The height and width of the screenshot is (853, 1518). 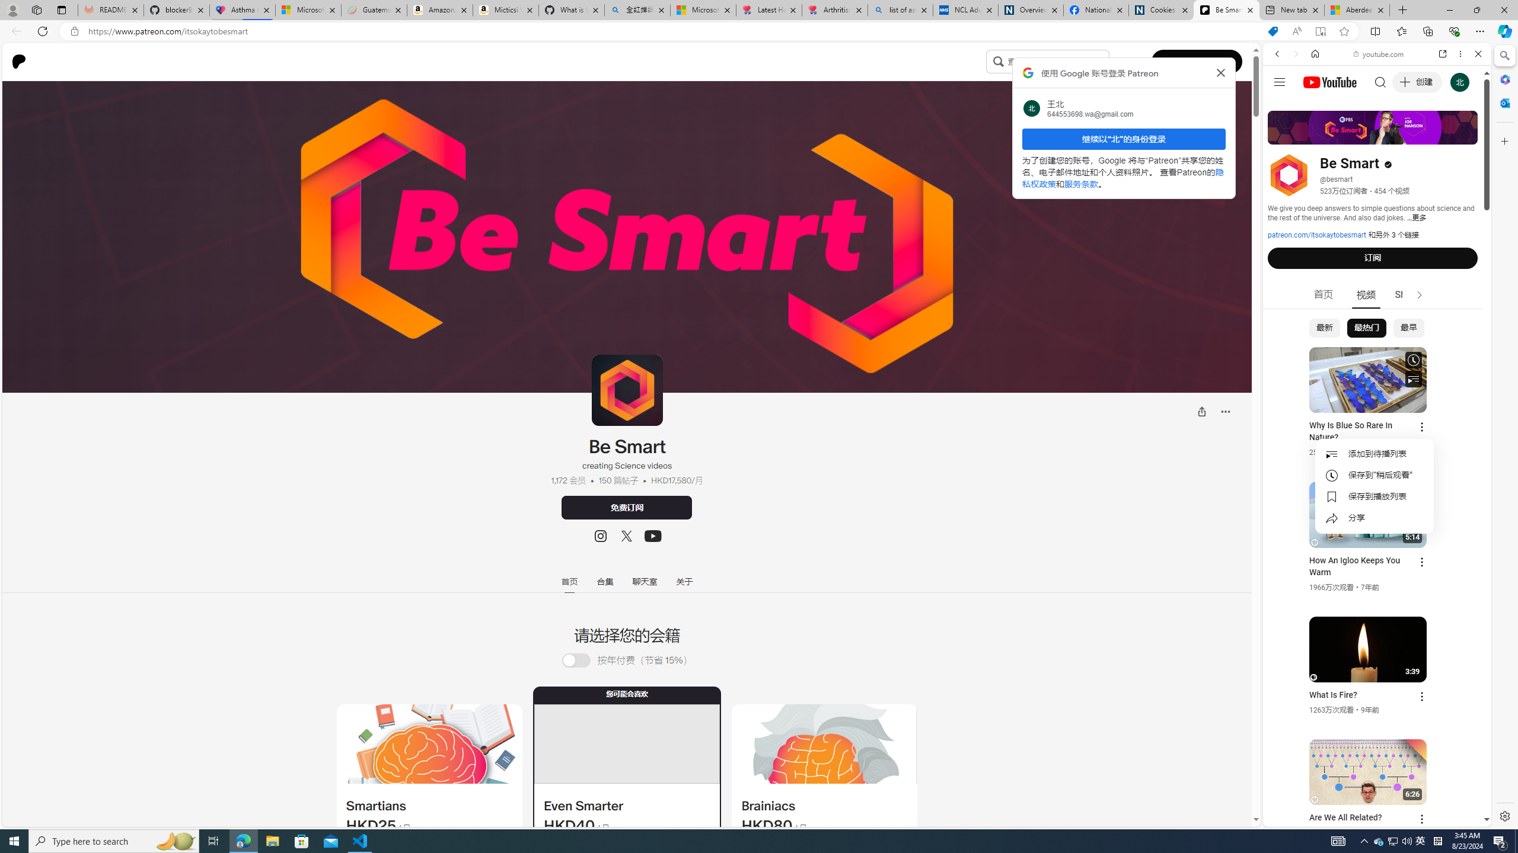 What do you see at coordinates (1419, 295) in the screenshot?
I see `Class: style-scope tp-yt-iron-icon` at bounding box center [1419, 295].